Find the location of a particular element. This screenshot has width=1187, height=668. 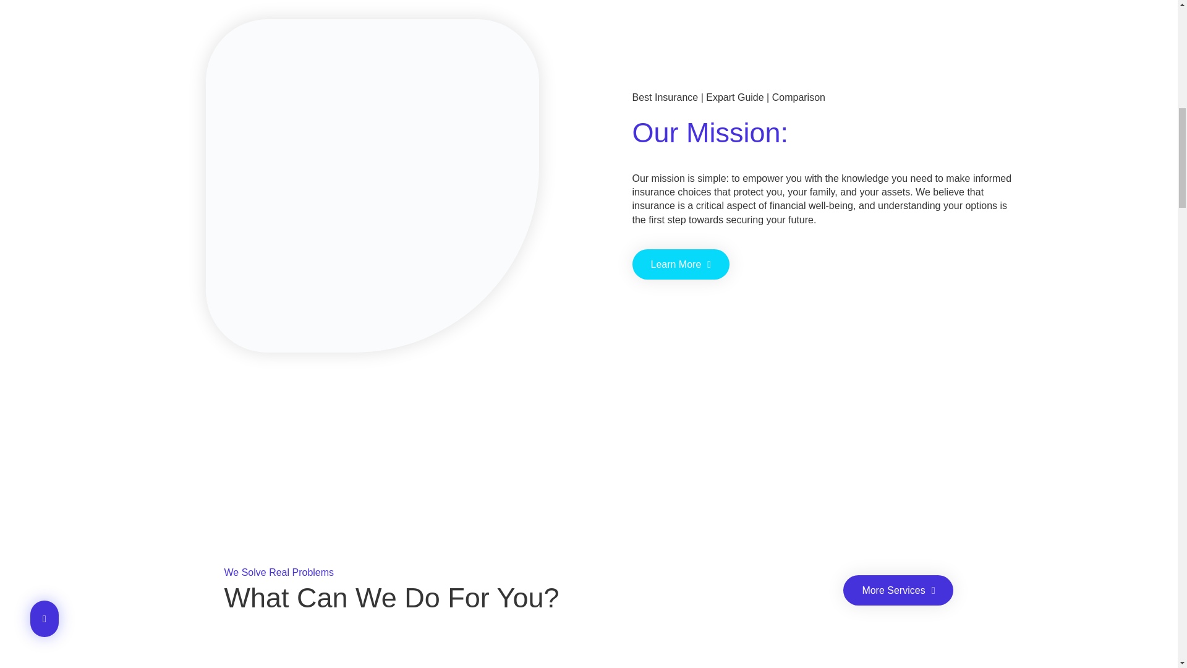

Learn More is located at coordinates (680, 264).